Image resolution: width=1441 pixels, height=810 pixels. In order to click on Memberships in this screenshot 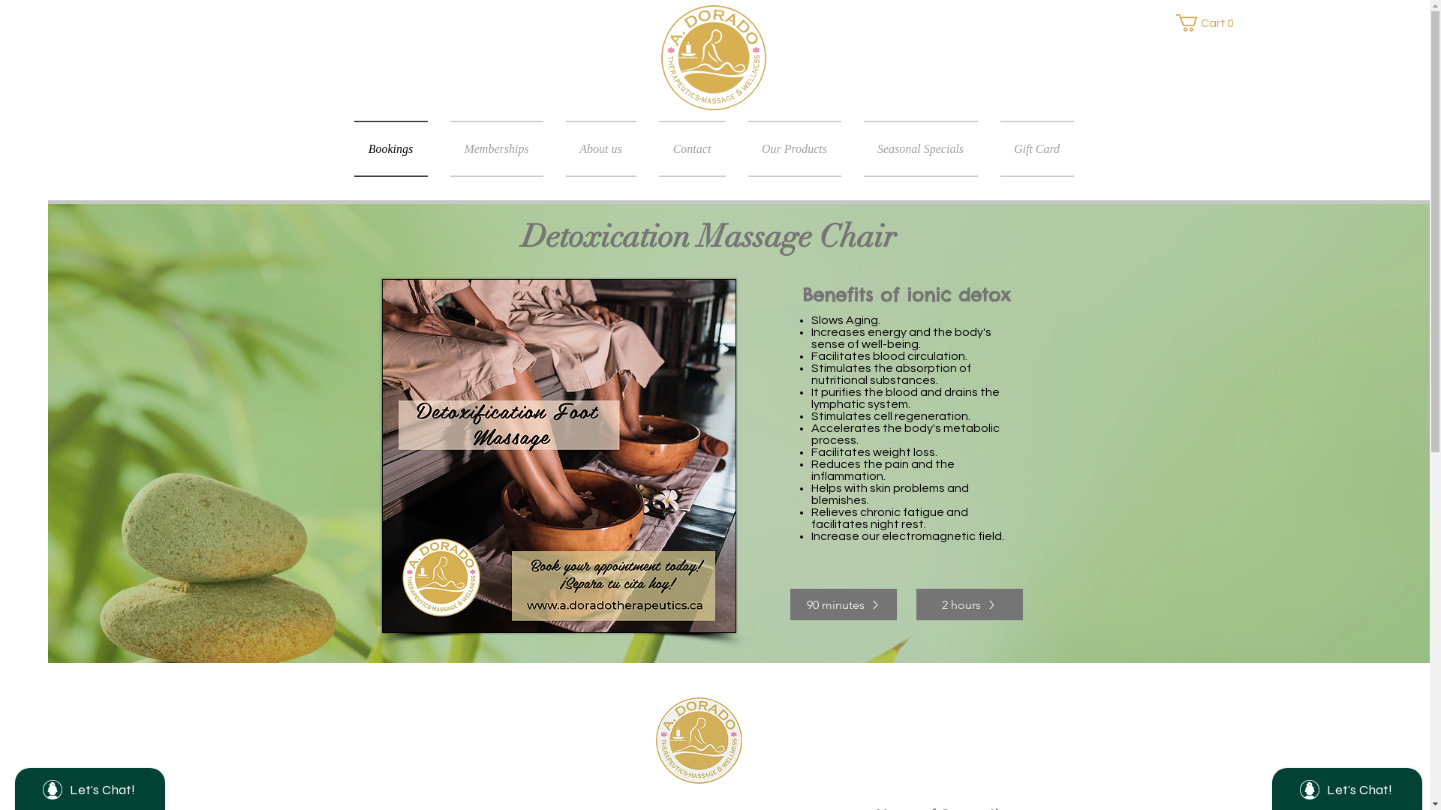, I will do `click(496, 148)`.